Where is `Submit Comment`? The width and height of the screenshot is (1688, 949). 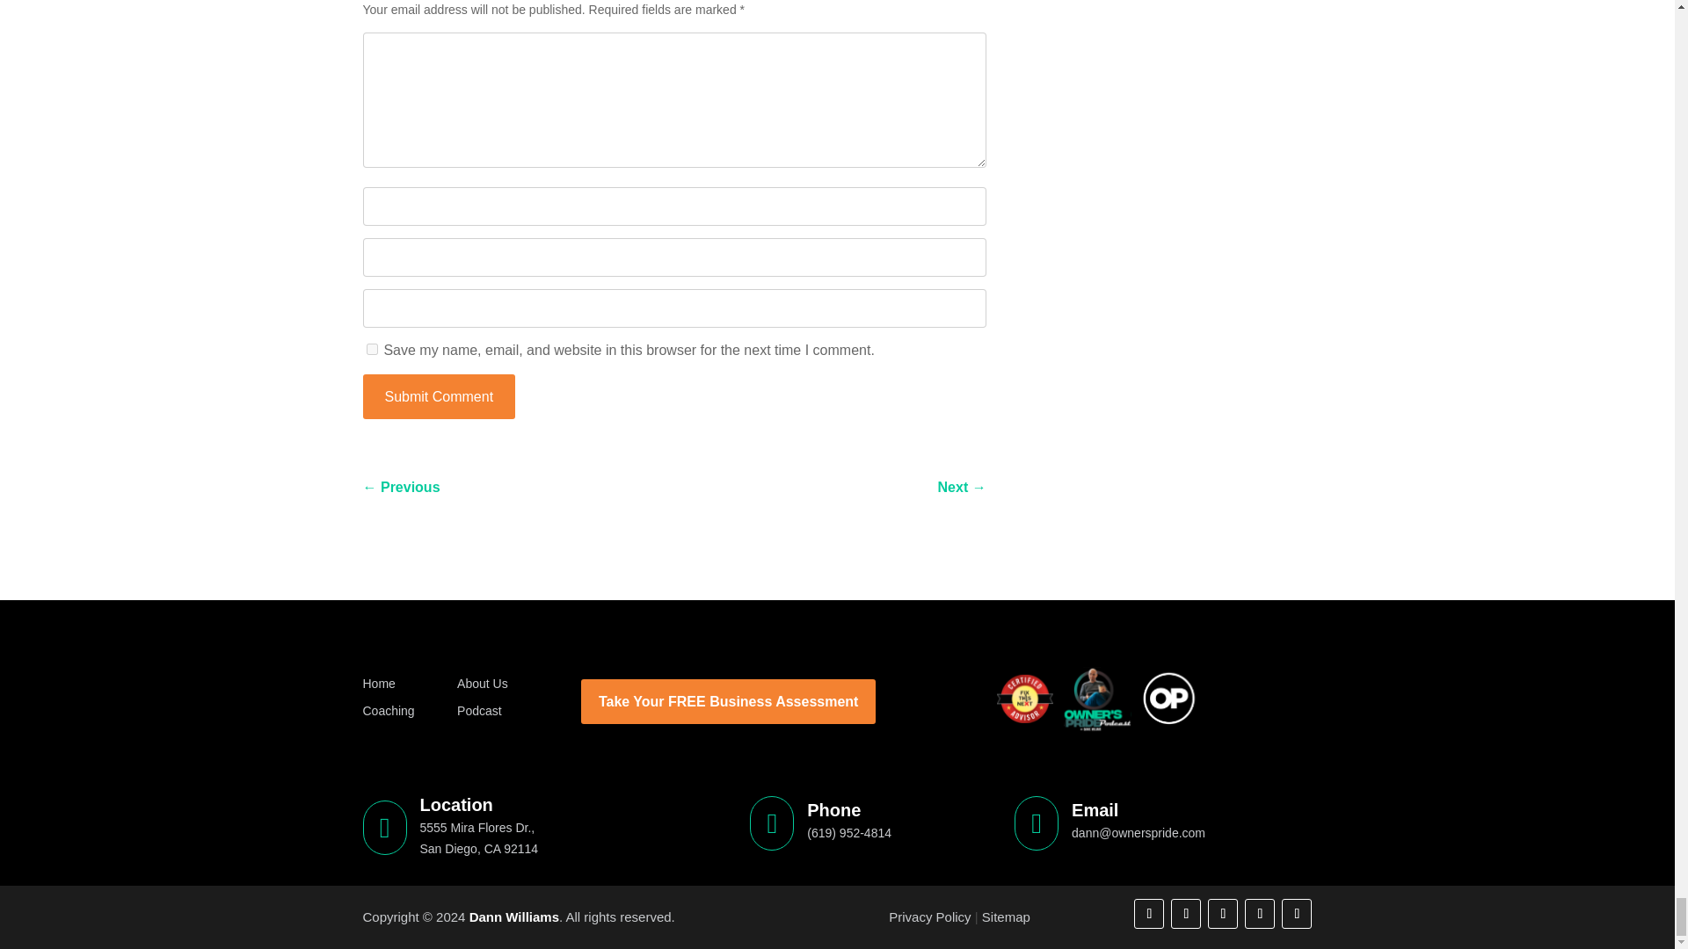 Submit Comment is located at coordinates (438, 396).